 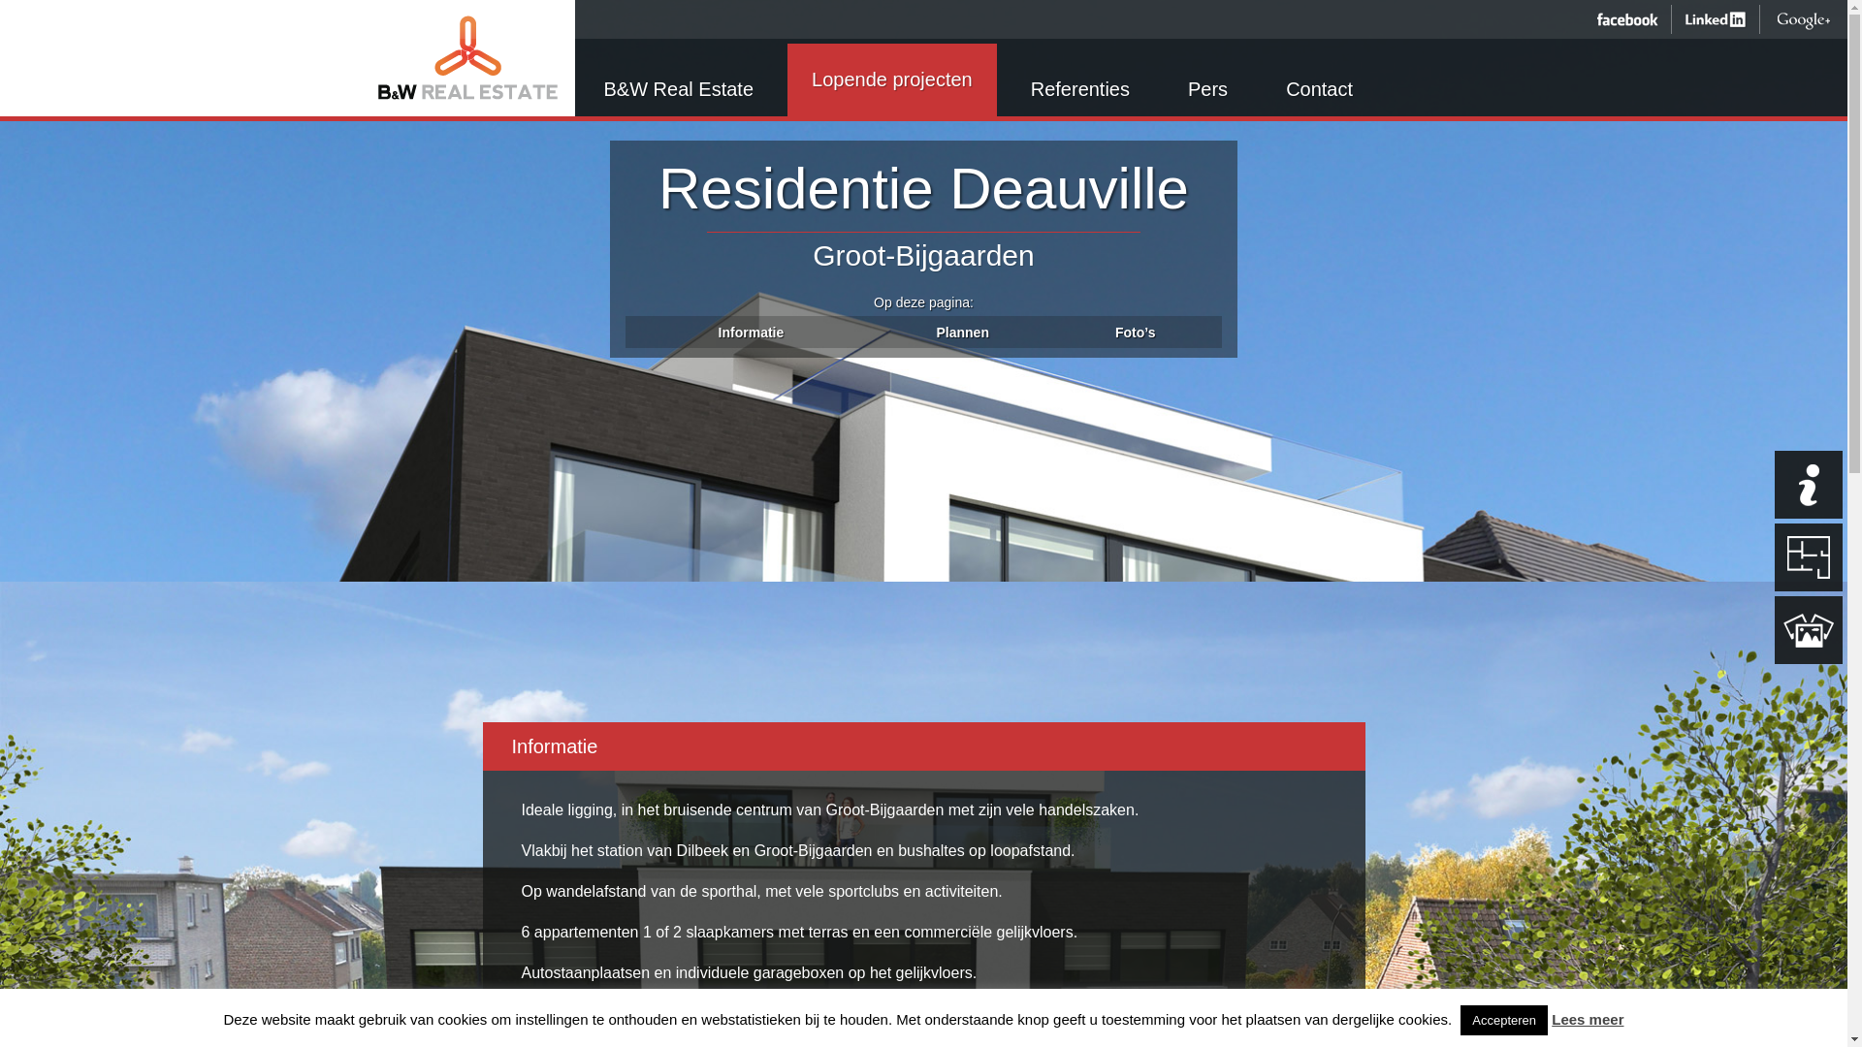 What do you see at coordinates (1447, 1014) in the screenshot?
I see `riginal media` at bounding box center [1447, 1014].